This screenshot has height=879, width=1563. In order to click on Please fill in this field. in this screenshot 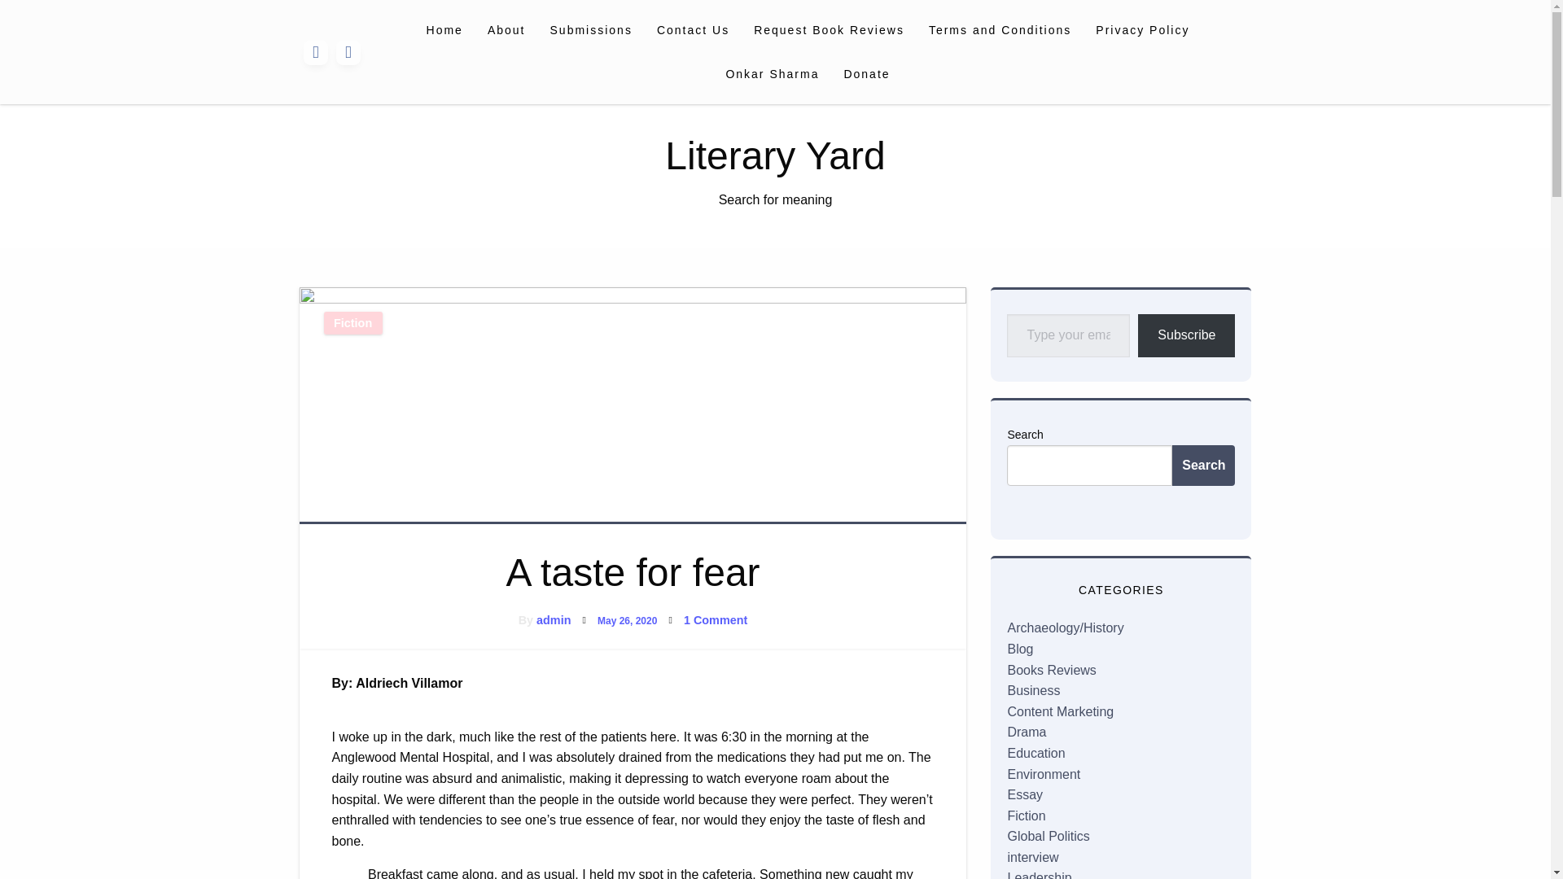, I will do `click(1068, 335)`.